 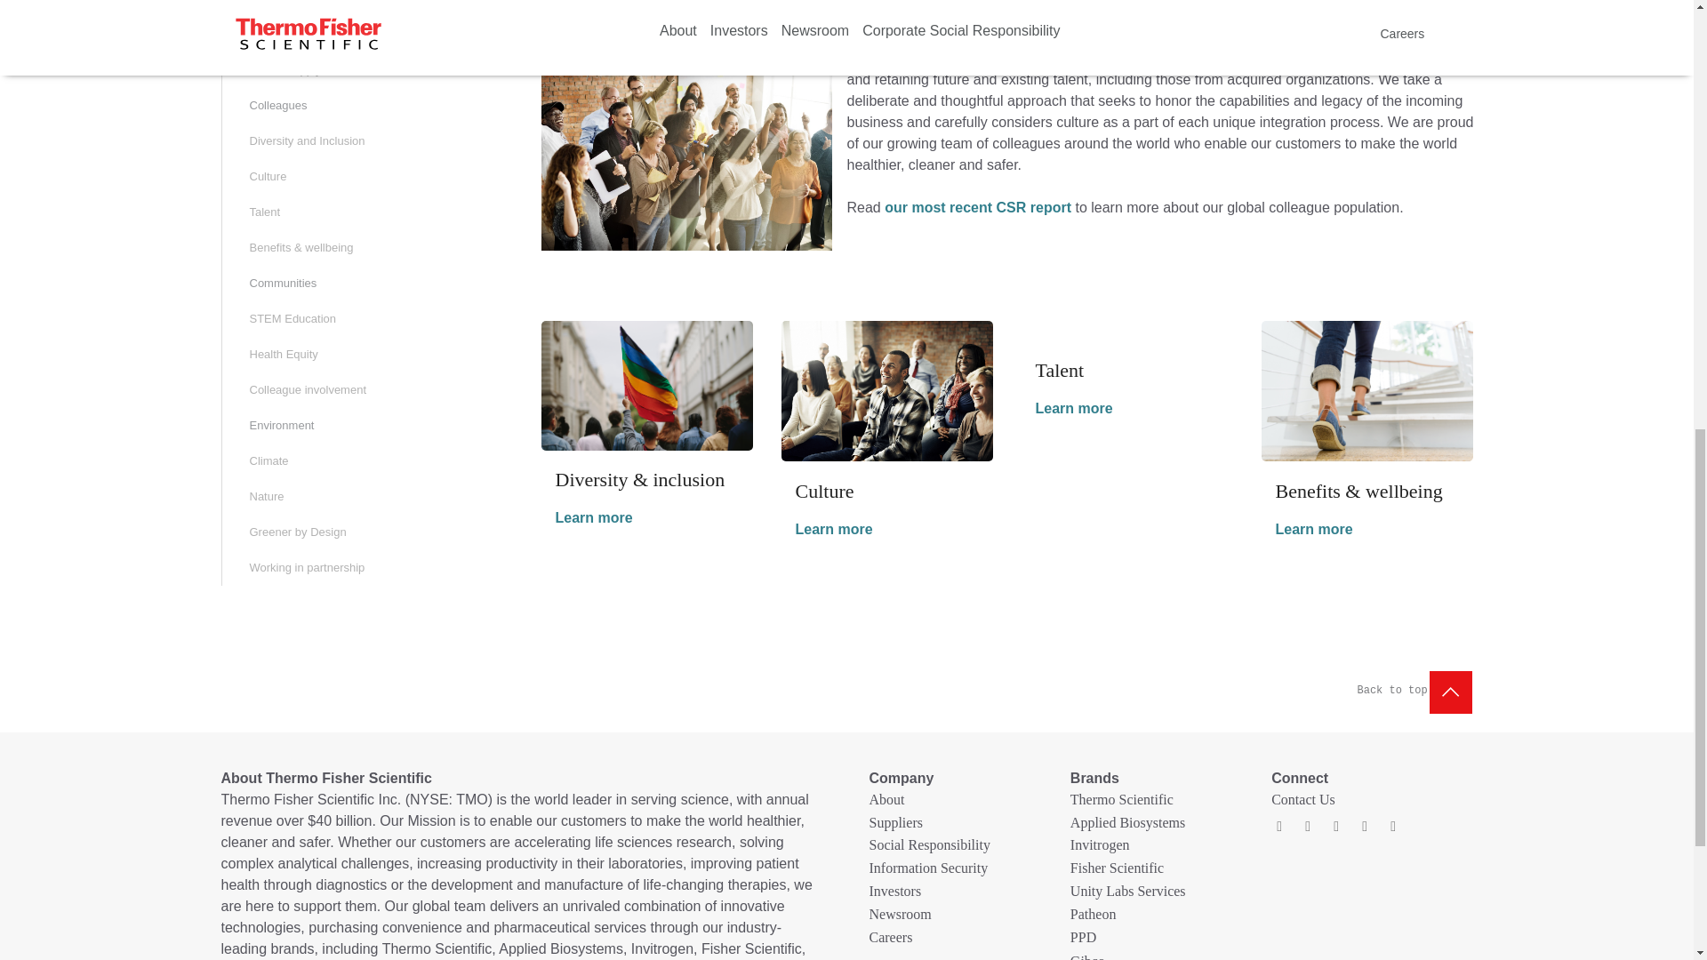 I want to click on Environment, Health and Safety, so click(x=367, y=35).